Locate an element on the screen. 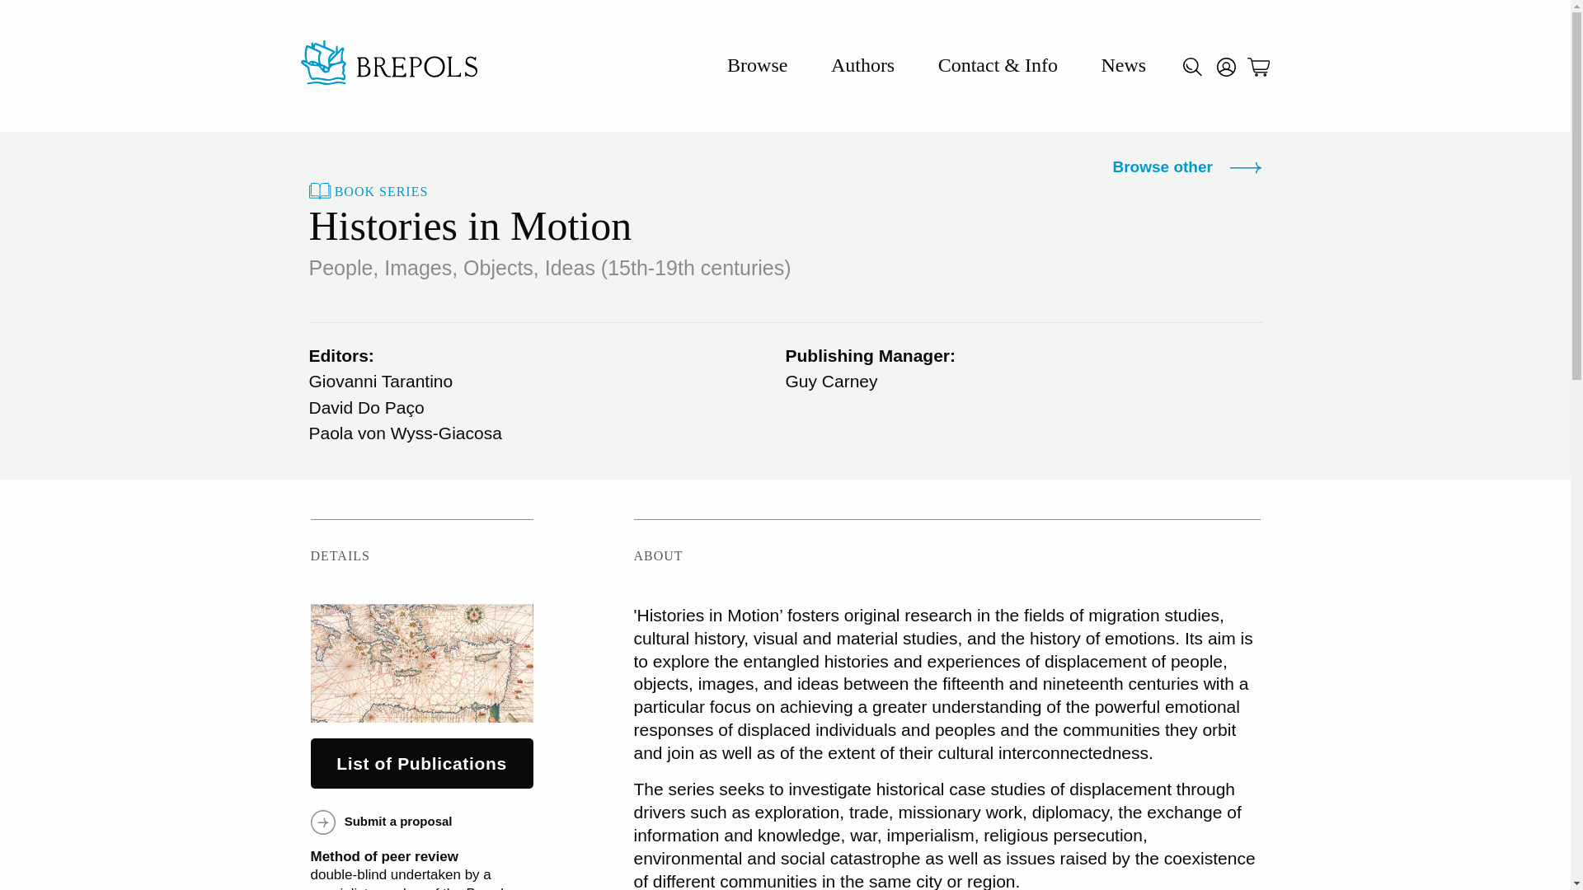 The width and height of the screenshot is (1583, 890). Contact is located at coordinates (998, 64).